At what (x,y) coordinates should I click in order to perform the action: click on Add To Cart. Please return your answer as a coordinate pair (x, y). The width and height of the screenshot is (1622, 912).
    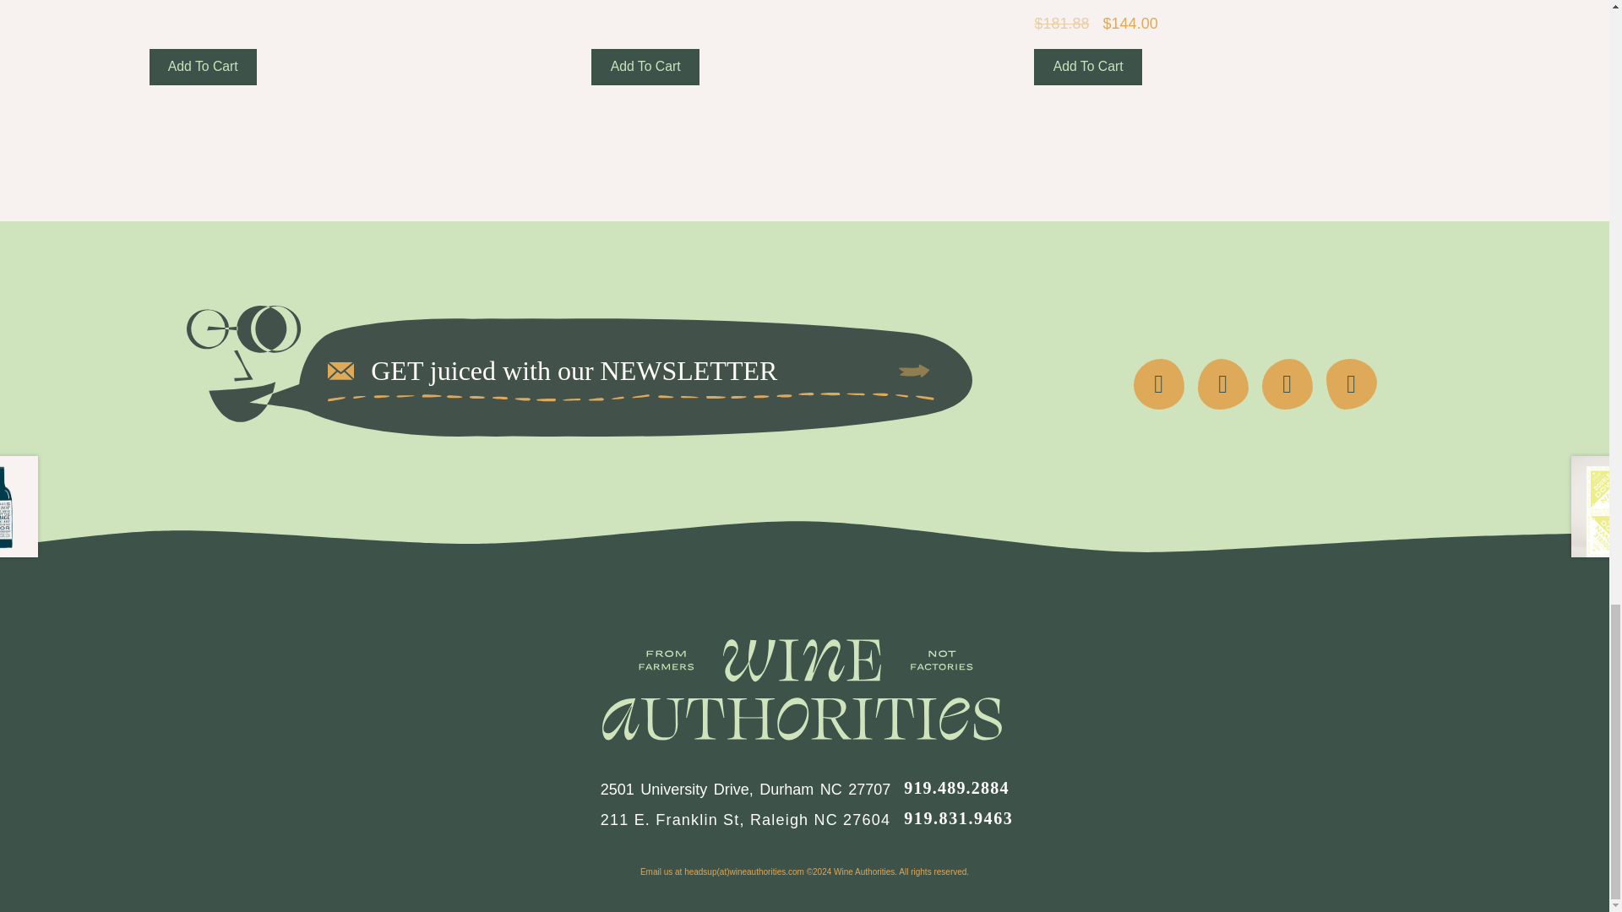
    Looking at the image, I should click on (1088, 68).